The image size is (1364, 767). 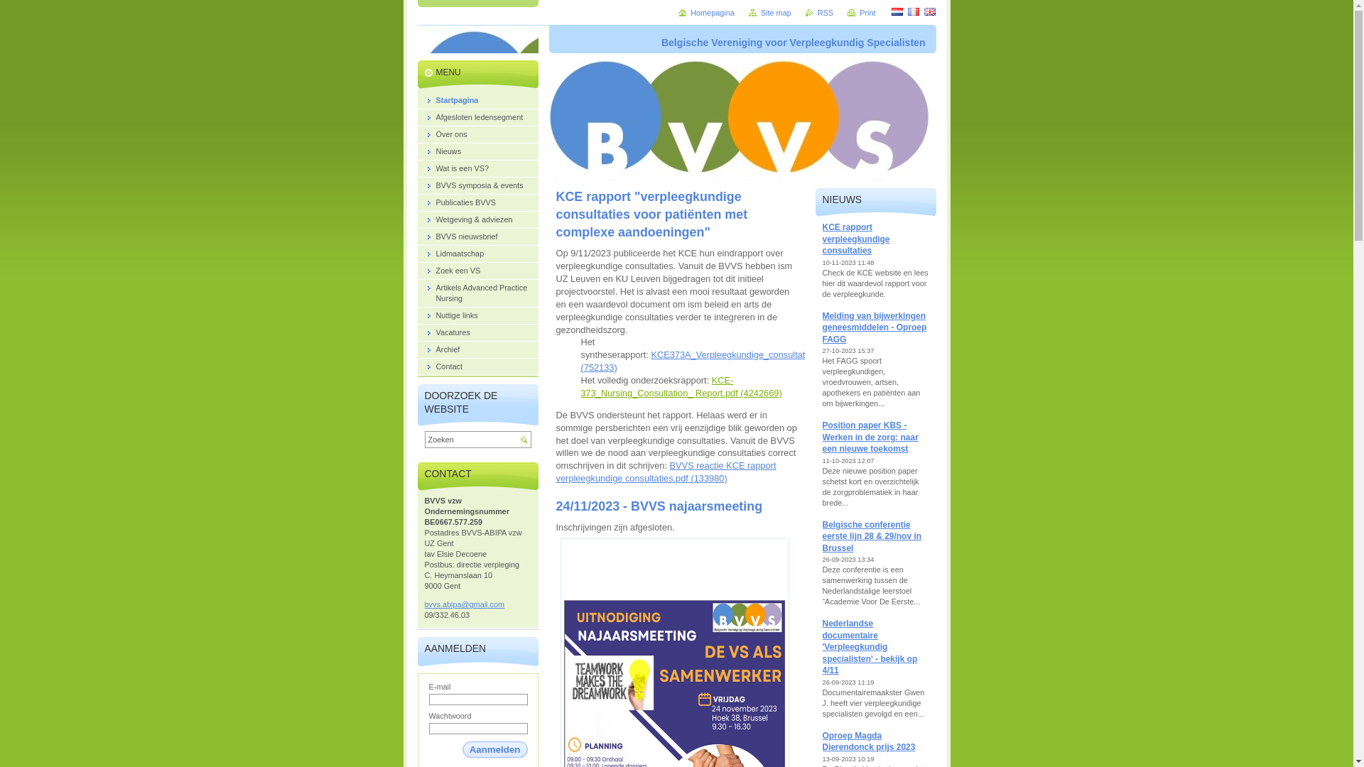 What do you see at coordinates (478, 237) in the screenshot?
I see `BVVS nieuwsbrief` at bounding box center [478, 237].